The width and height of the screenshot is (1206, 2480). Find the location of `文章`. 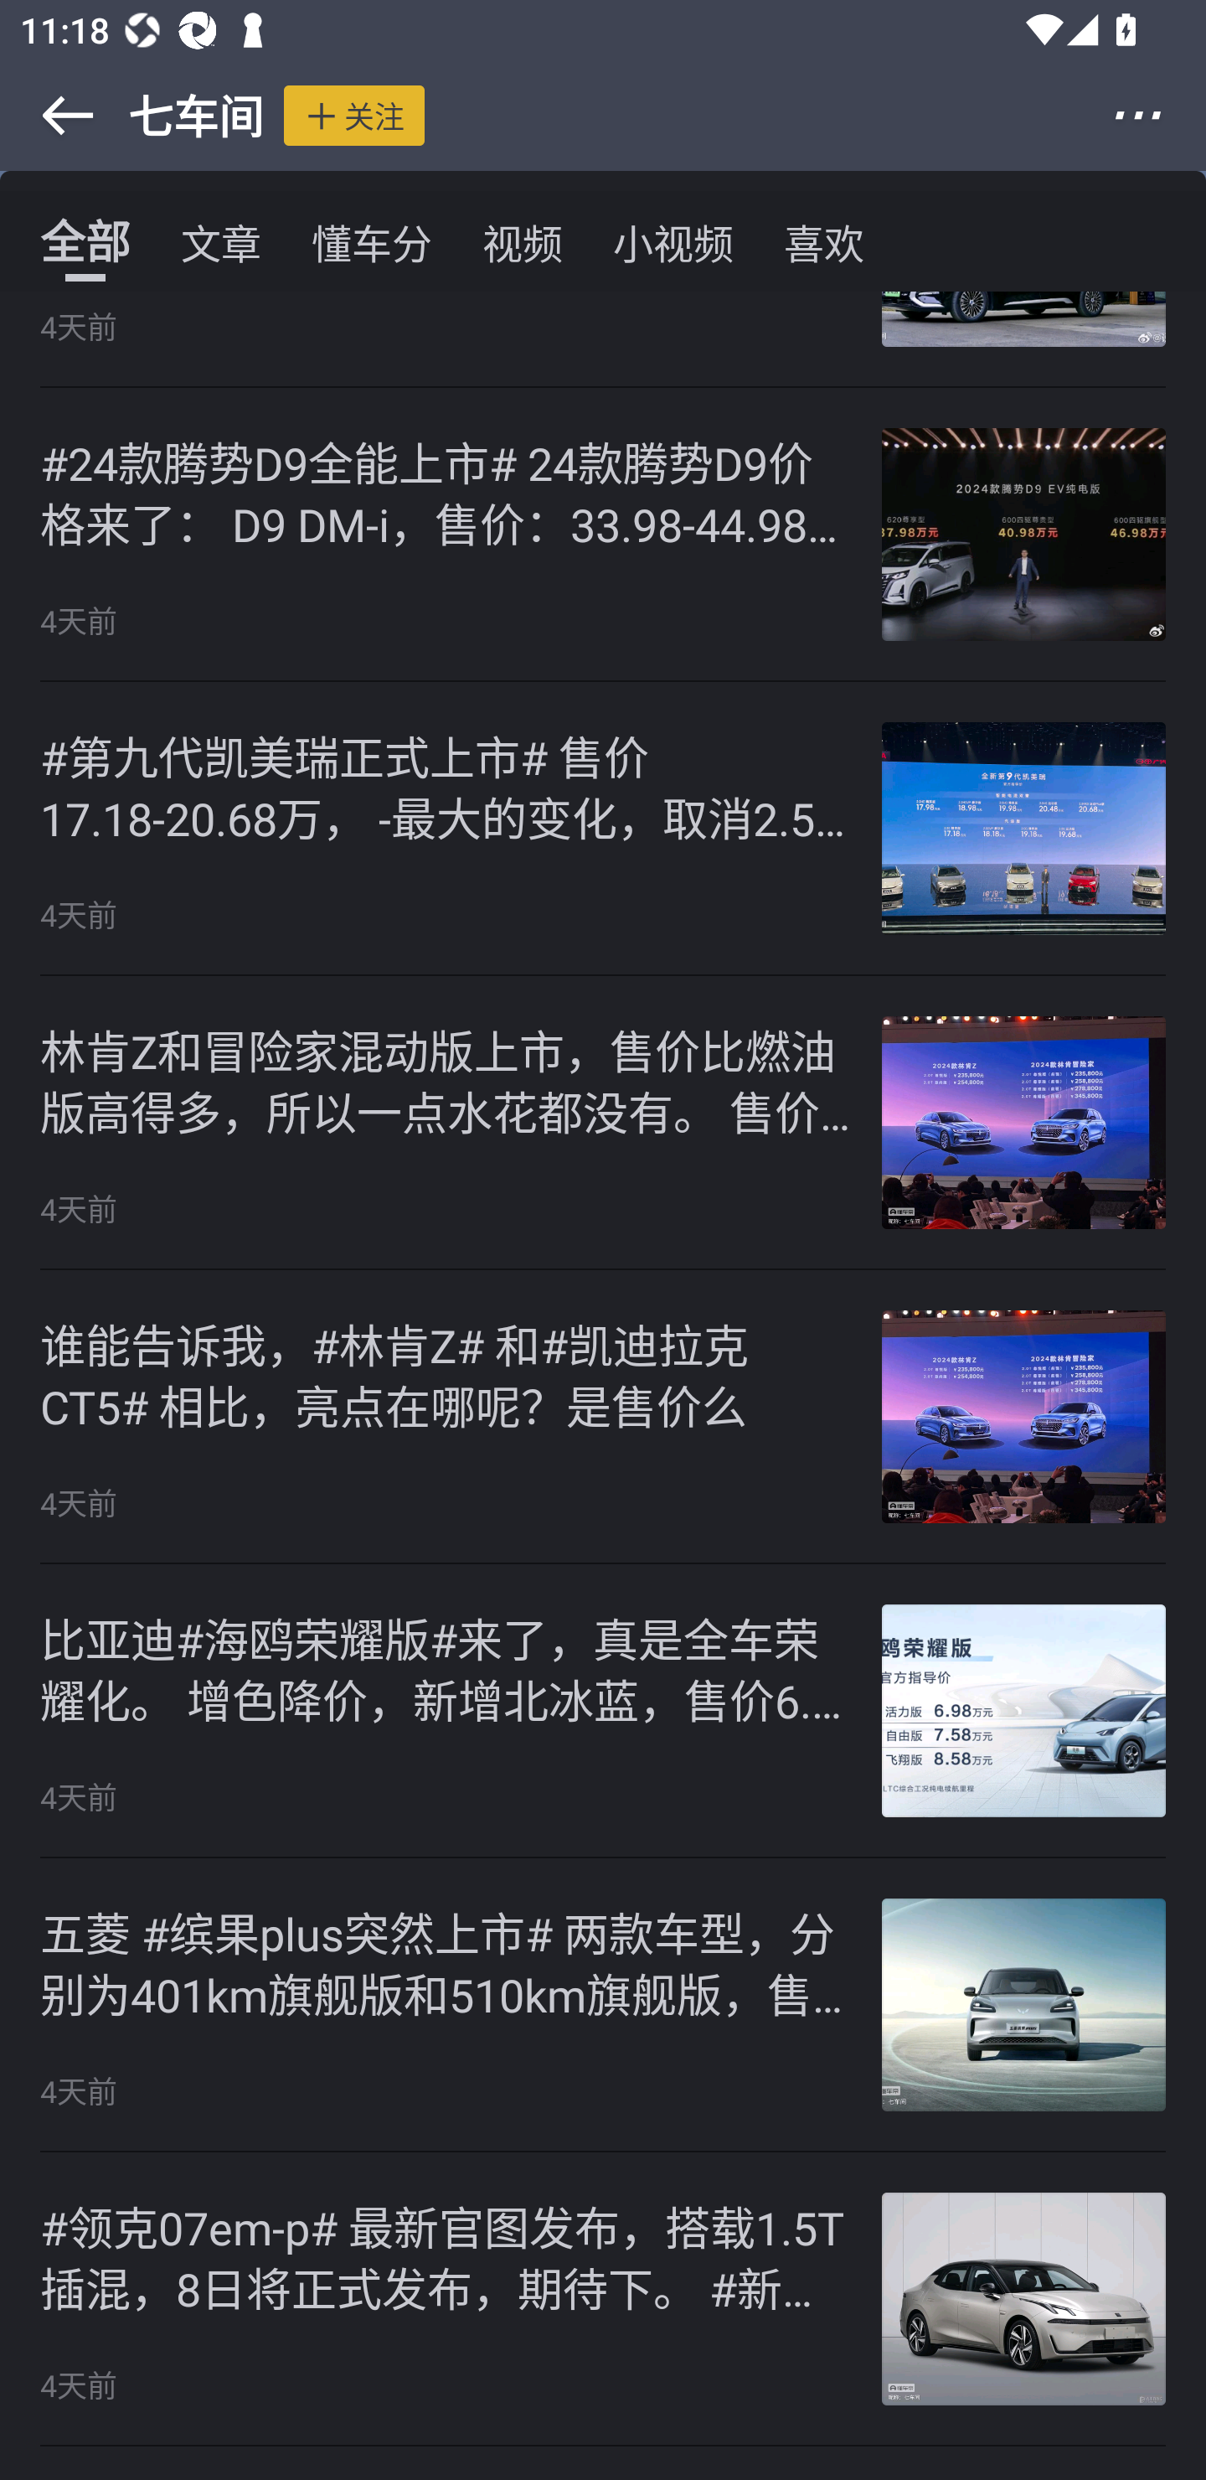

文章 is located at coordinates (221, 241).